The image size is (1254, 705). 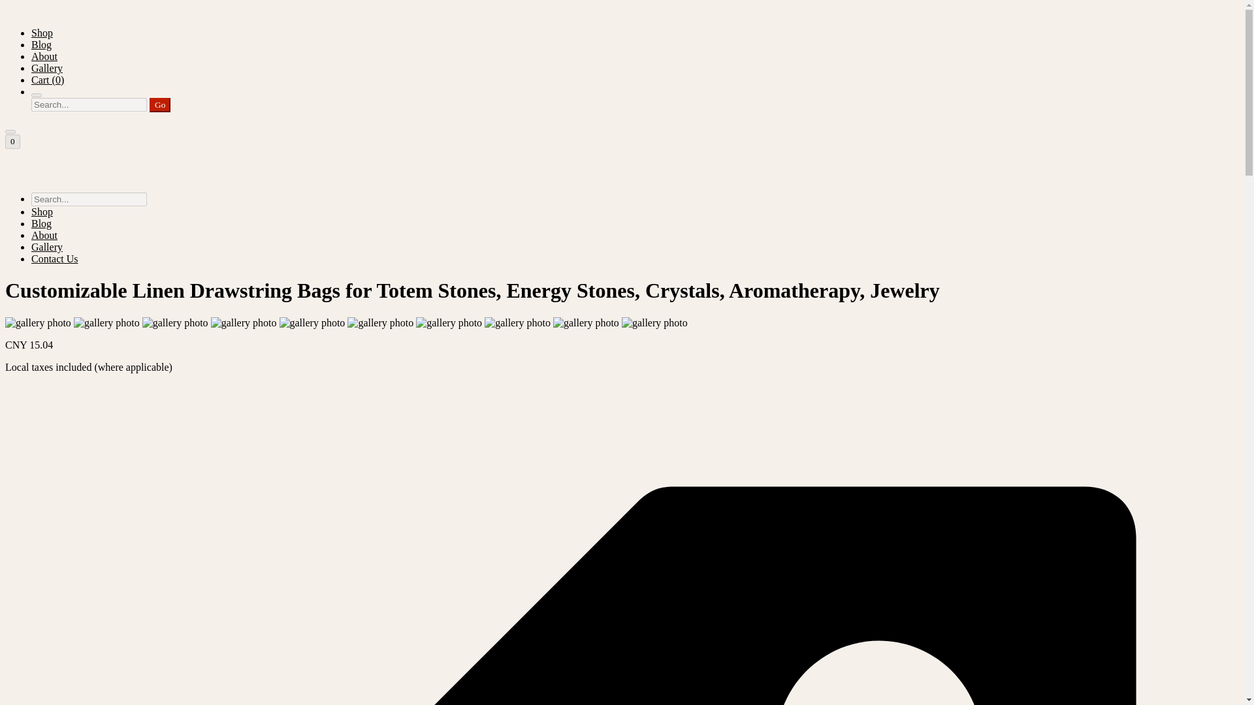 What do you see at coordinates (55, 258) in the screenshot?
I see `Contact Us` at bounding box center [55, 258].